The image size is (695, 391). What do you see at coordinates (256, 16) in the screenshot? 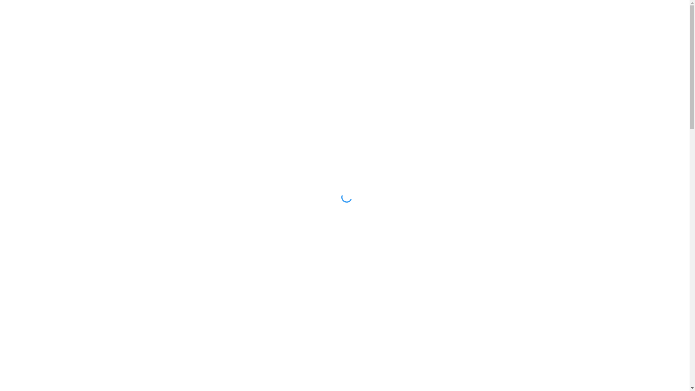
I see `HOME` at bounding box center [256, 16].